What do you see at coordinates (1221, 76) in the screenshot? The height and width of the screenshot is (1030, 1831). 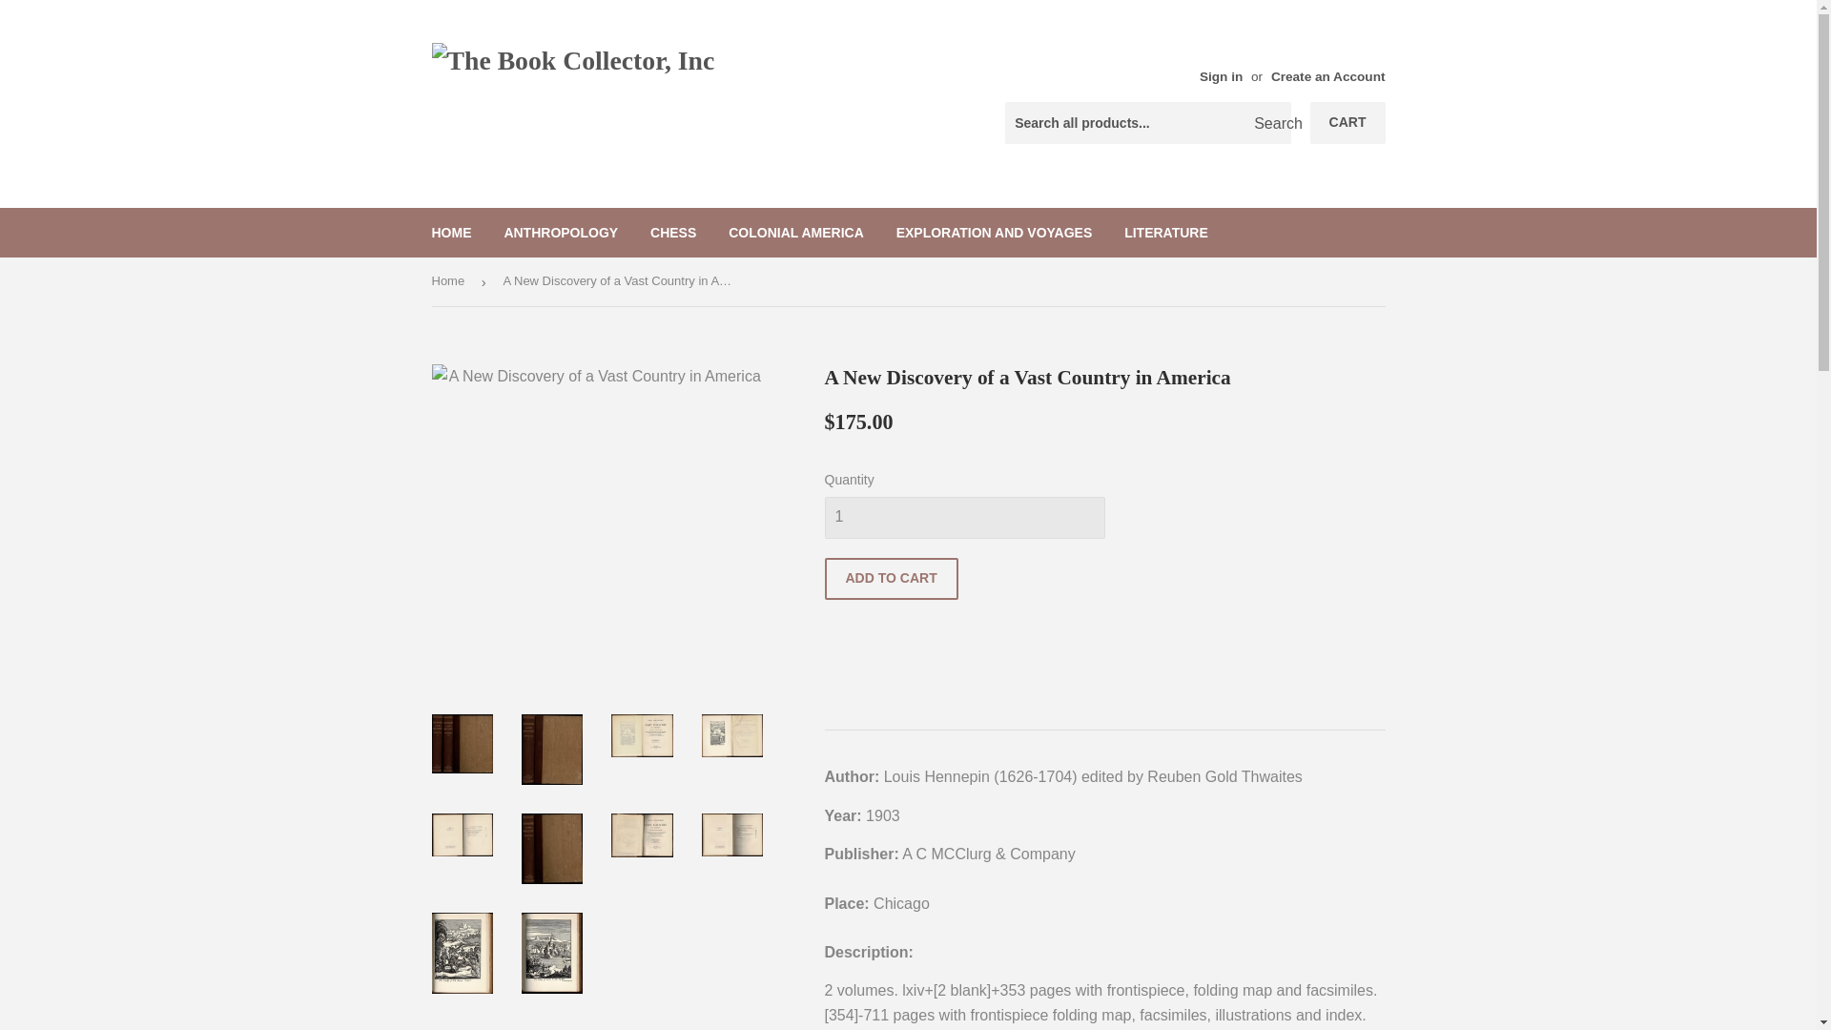 I see `Sign in` at bounding box center [1221, 76].